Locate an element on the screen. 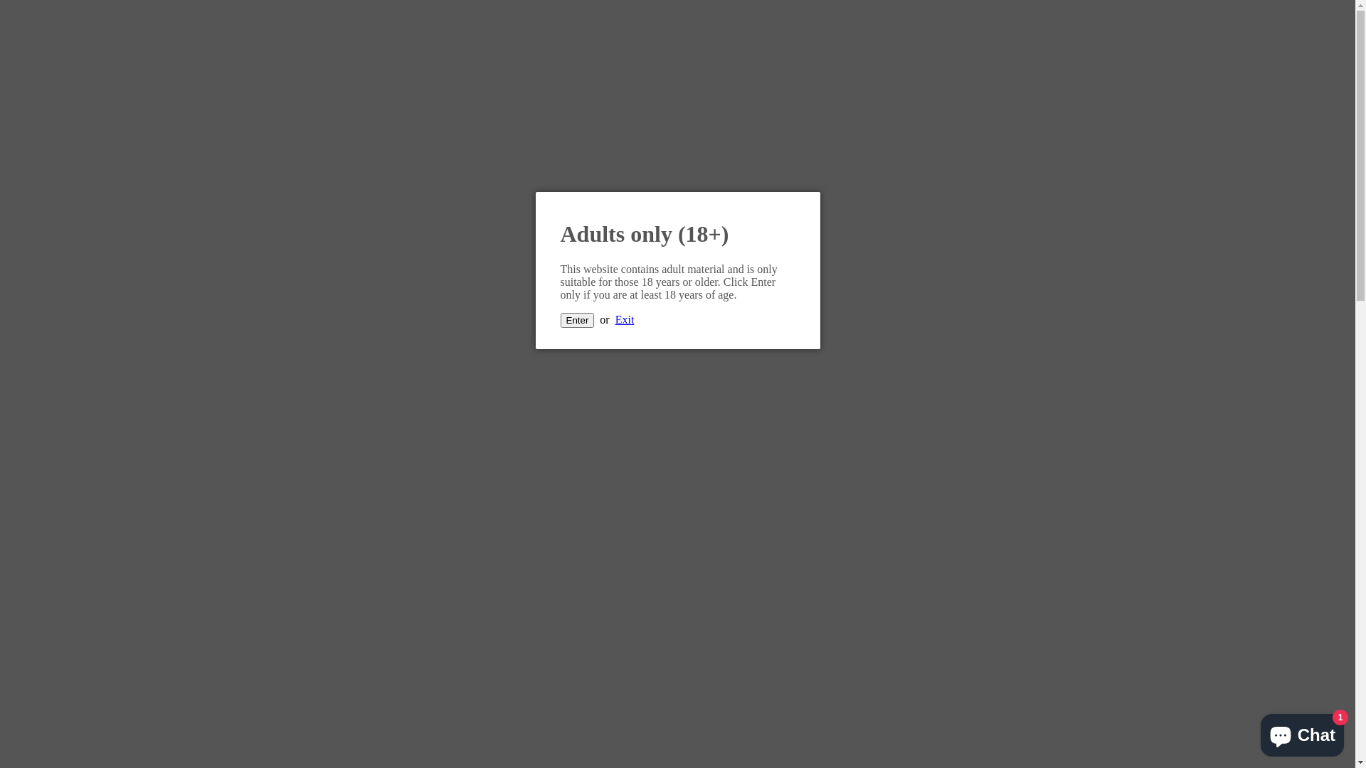  All Bowls, Downstems & Bangers is located at coordinates (142, 494).